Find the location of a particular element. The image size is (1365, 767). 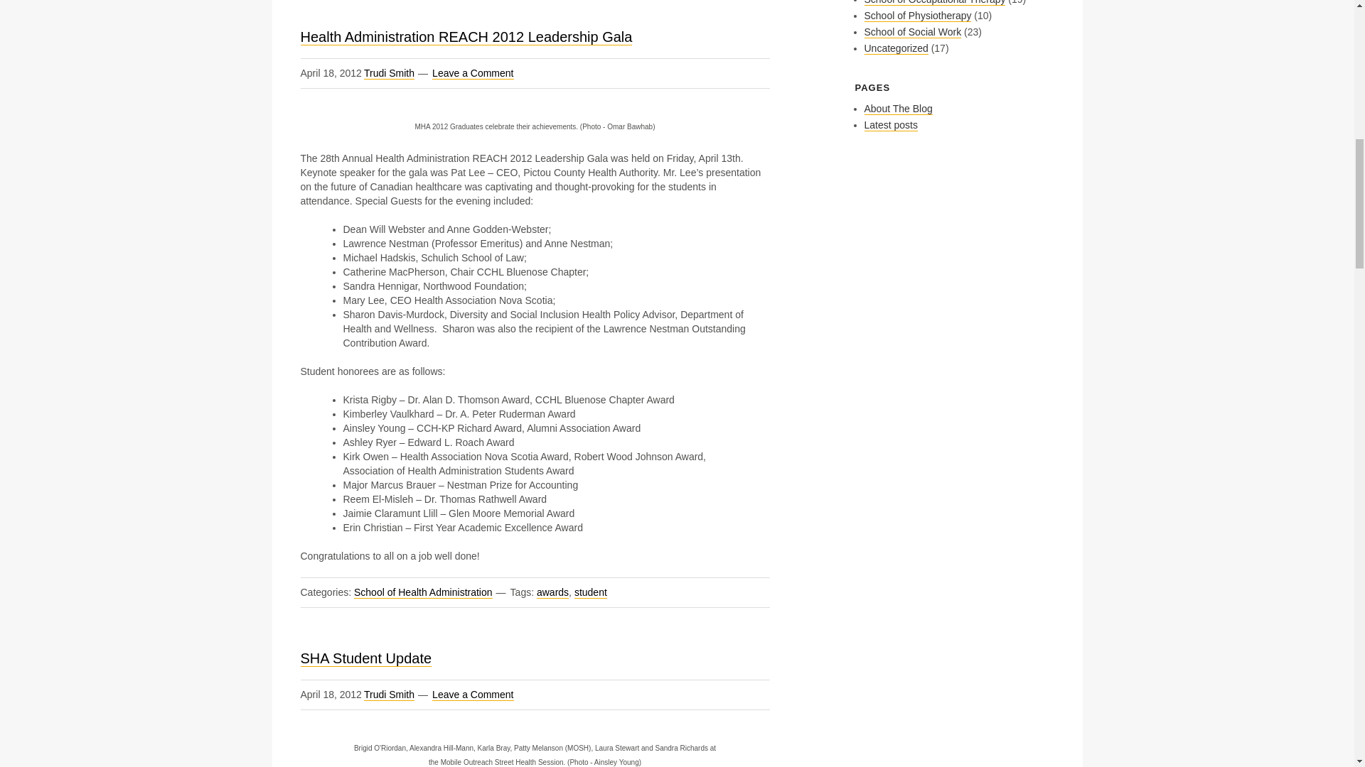

Trudi Smith is located at coordinates (390, 74).